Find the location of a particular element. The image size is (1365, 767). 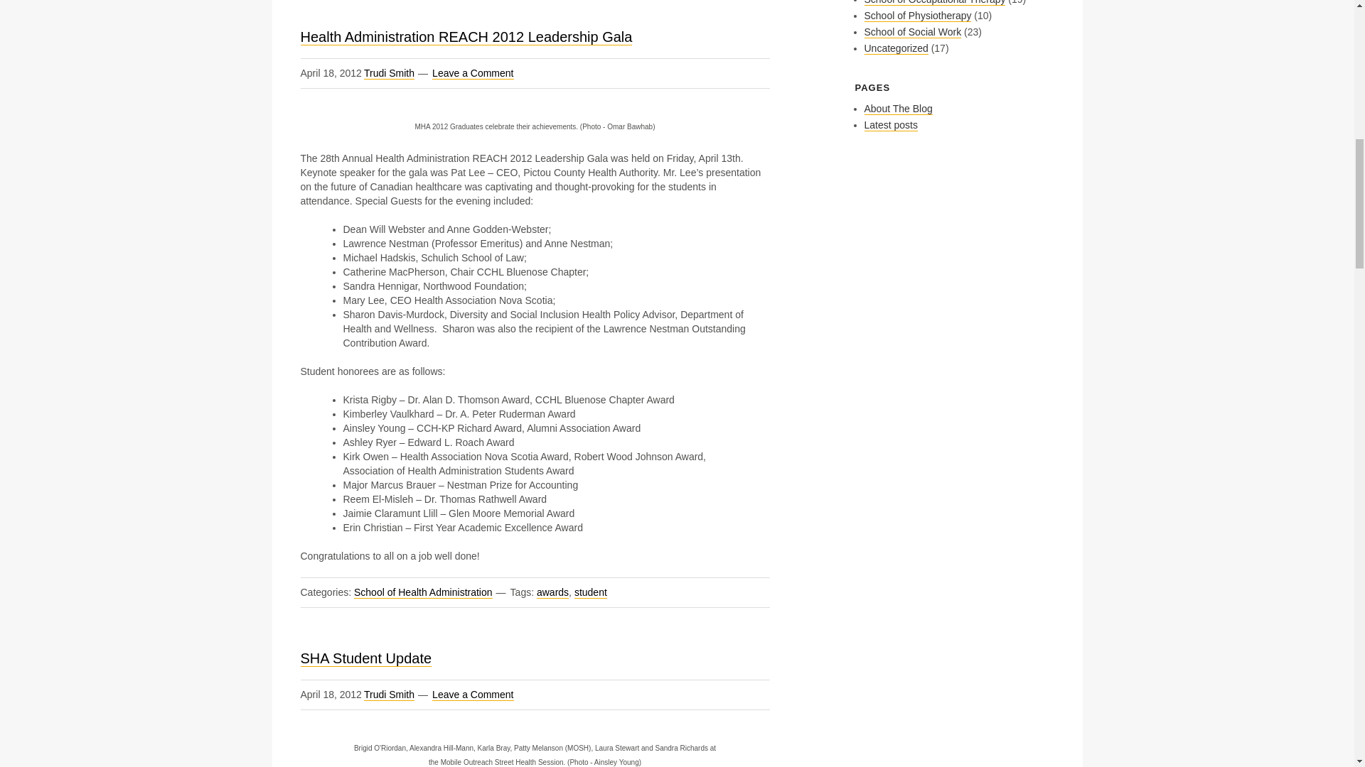

Trudi Smith is located at coordinates (390, 74).